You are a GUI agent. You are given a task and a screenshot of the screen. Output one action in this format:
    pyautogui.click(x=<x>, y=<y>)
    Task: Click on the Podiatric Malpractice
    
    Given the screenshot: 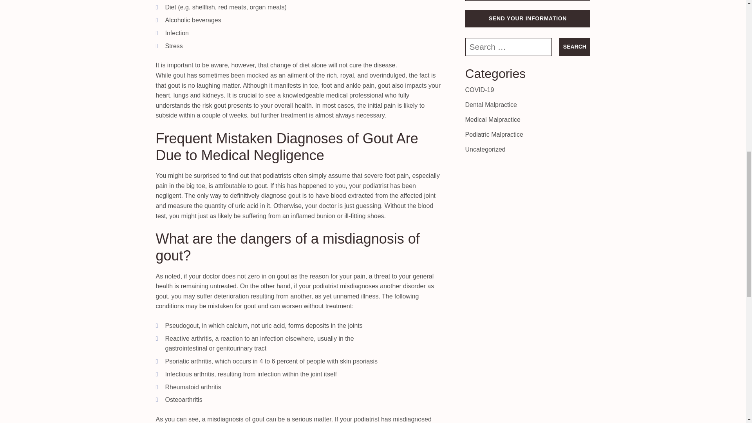 What is the action you would take?
    pyautogui.click(x=494, y=134)
    